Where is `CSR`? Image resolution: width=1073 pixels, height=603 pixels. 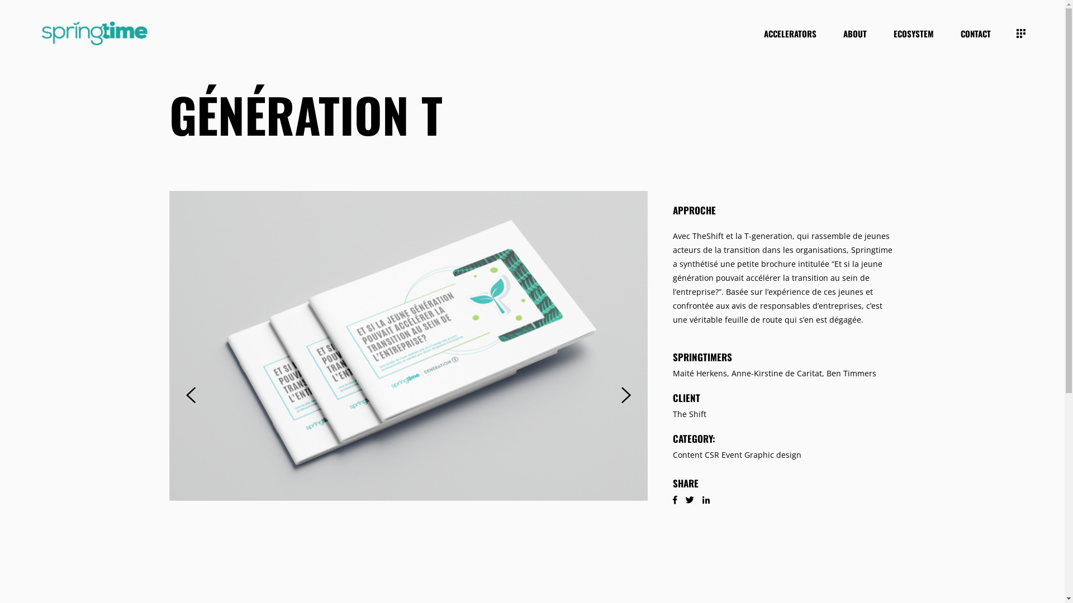
CSR is located at coordinates (712, 454).